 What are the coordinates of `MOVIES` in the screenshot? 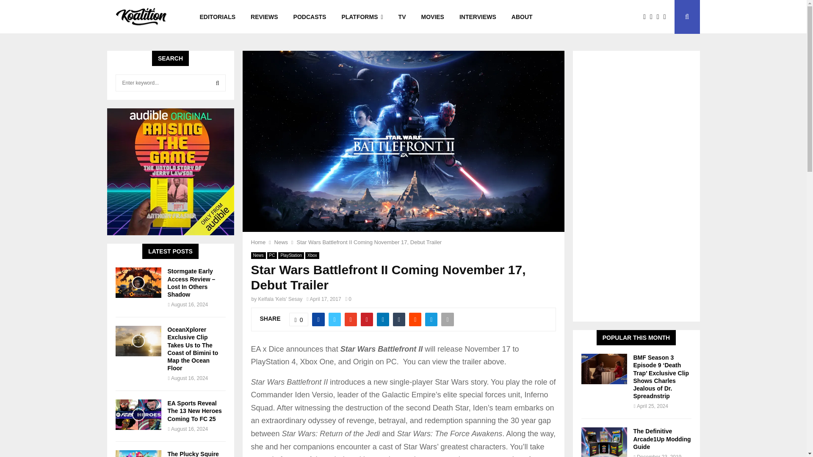 It's located at (432, 17).